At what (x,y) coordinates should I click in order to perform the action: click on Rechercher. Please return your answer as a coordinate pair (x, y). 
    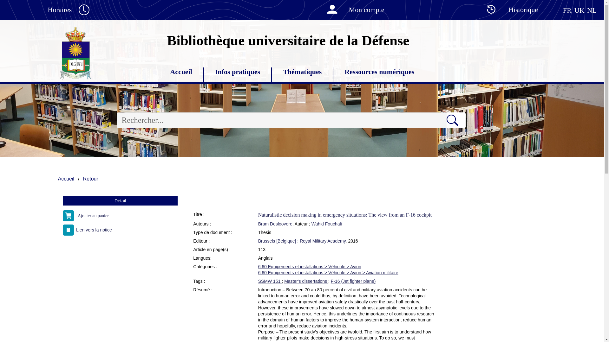
    Looking at the image, I should click on (456, 120).